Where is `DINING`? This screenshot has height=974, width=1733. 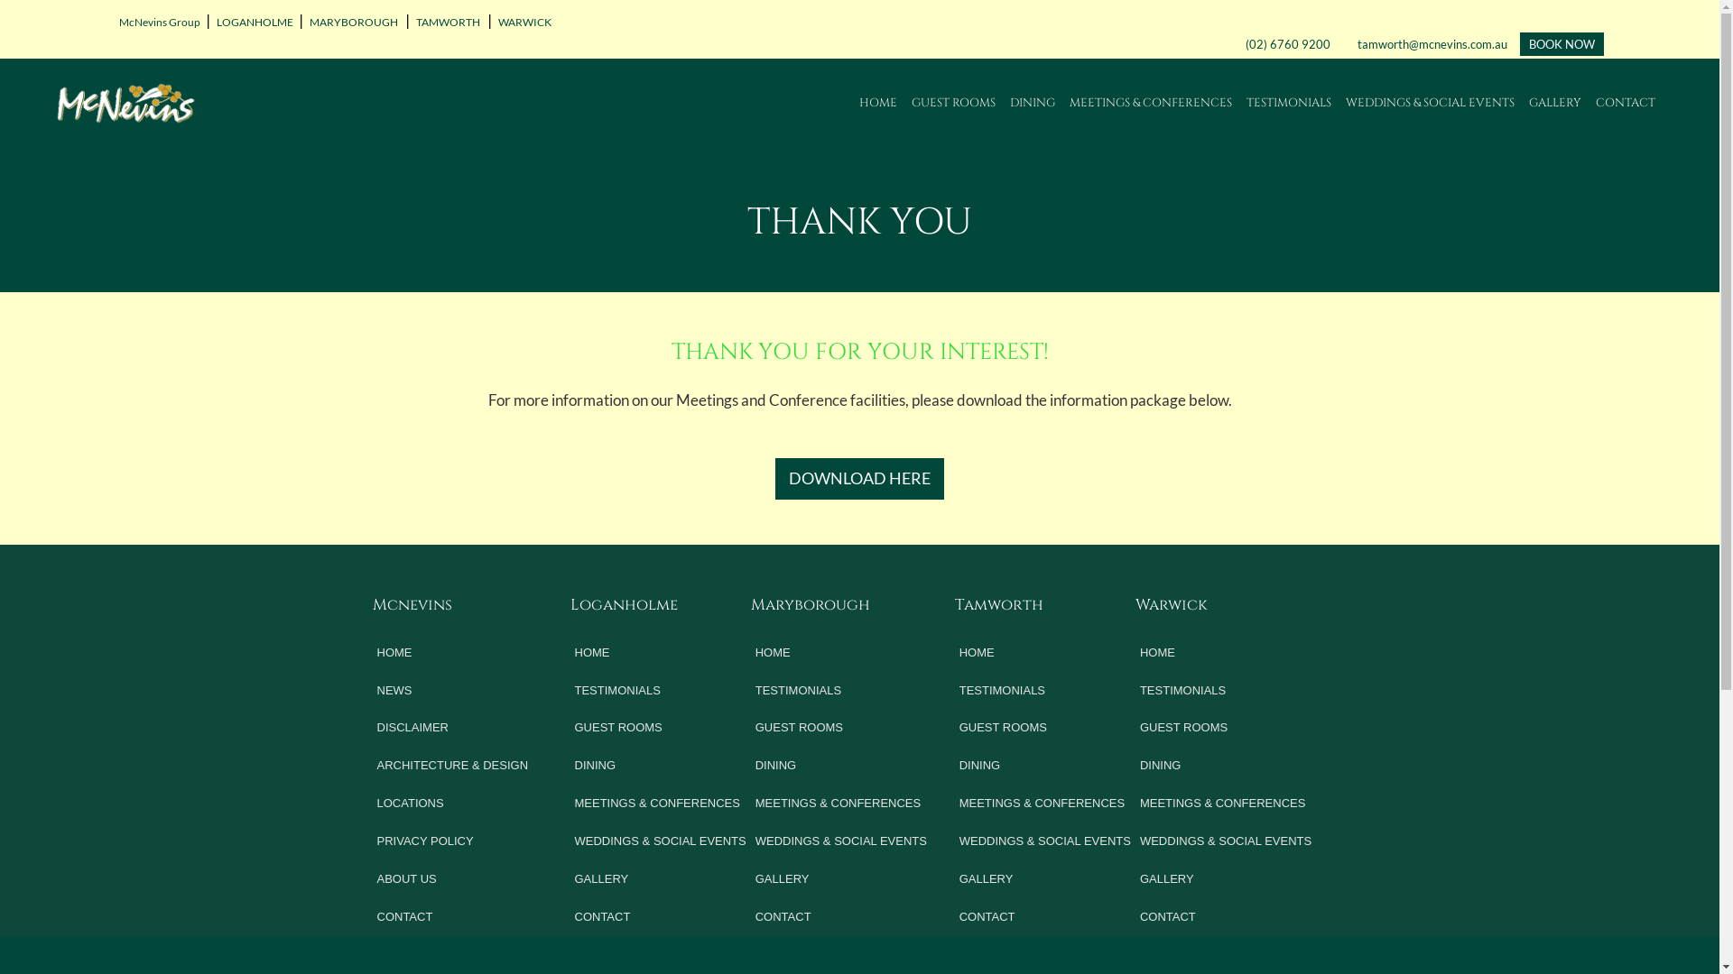
DINING is located at coordinates (843, 766).